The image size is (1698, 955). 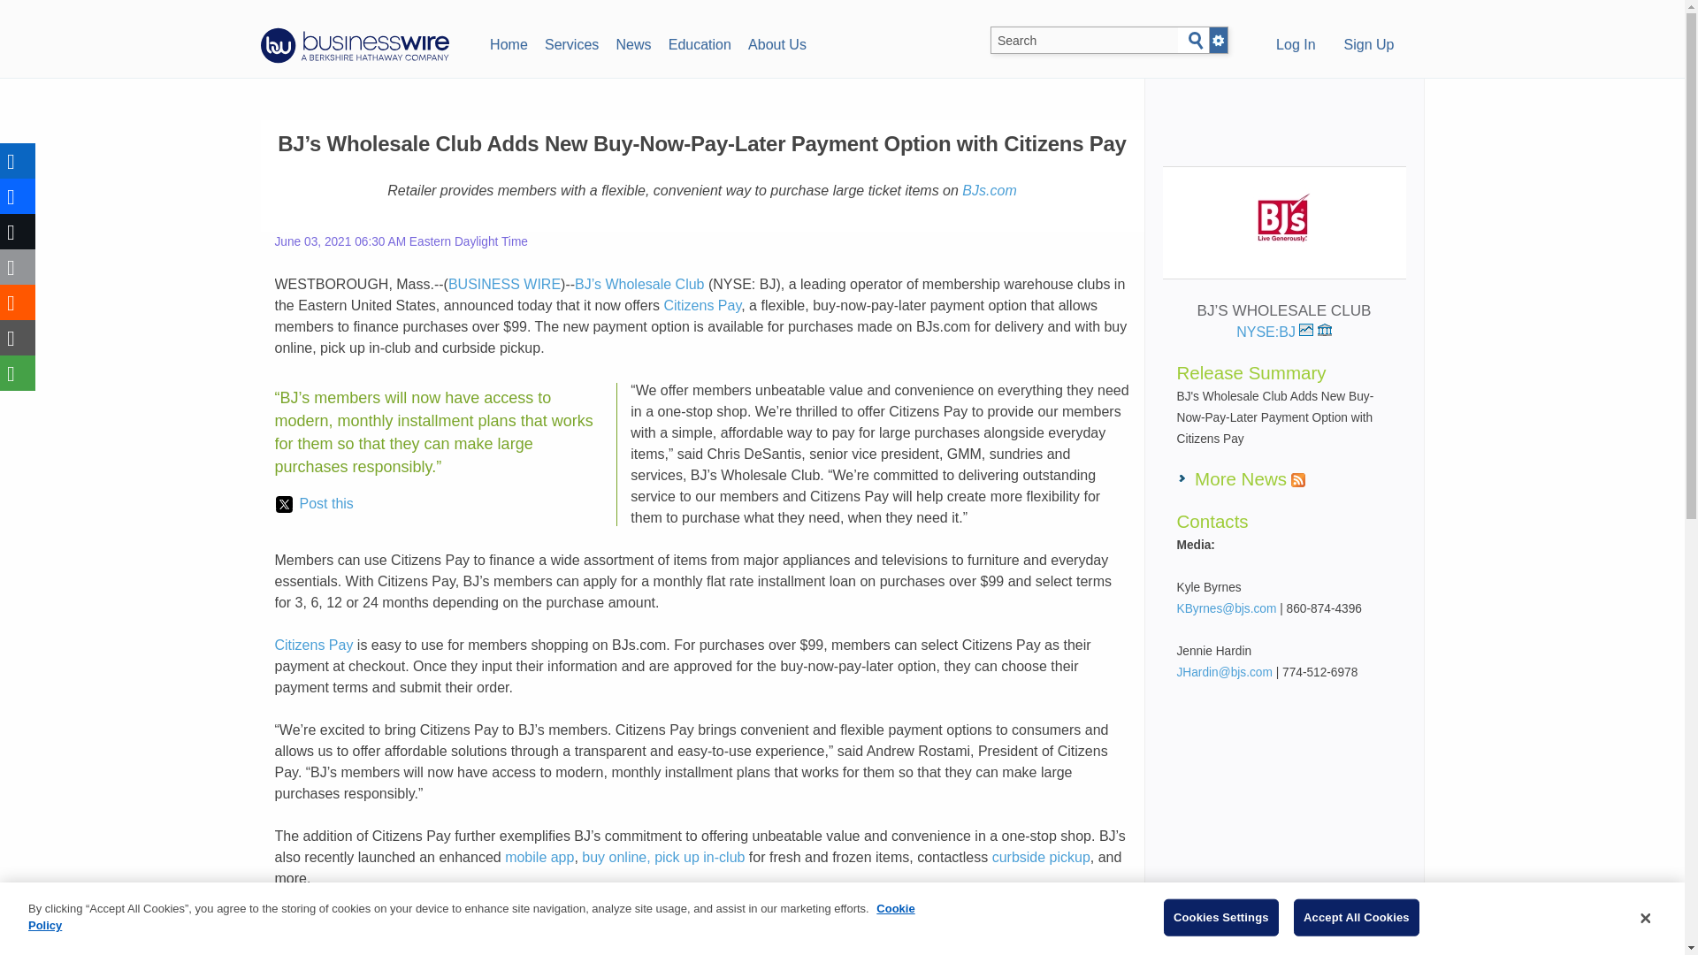 What do you see at coordinates (508, 42) in the screenshot?
I see `Home` at bounding box center [508, 42].